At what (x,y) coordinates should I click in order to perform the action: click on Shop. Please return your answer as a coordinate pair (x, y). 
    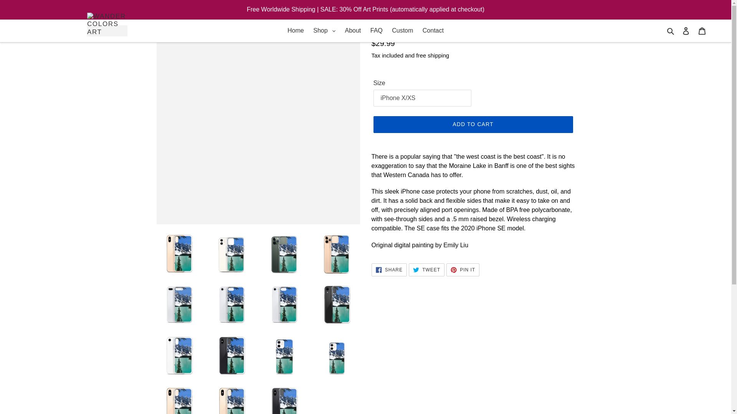
    Looking at the image, I should click on (324, 31).